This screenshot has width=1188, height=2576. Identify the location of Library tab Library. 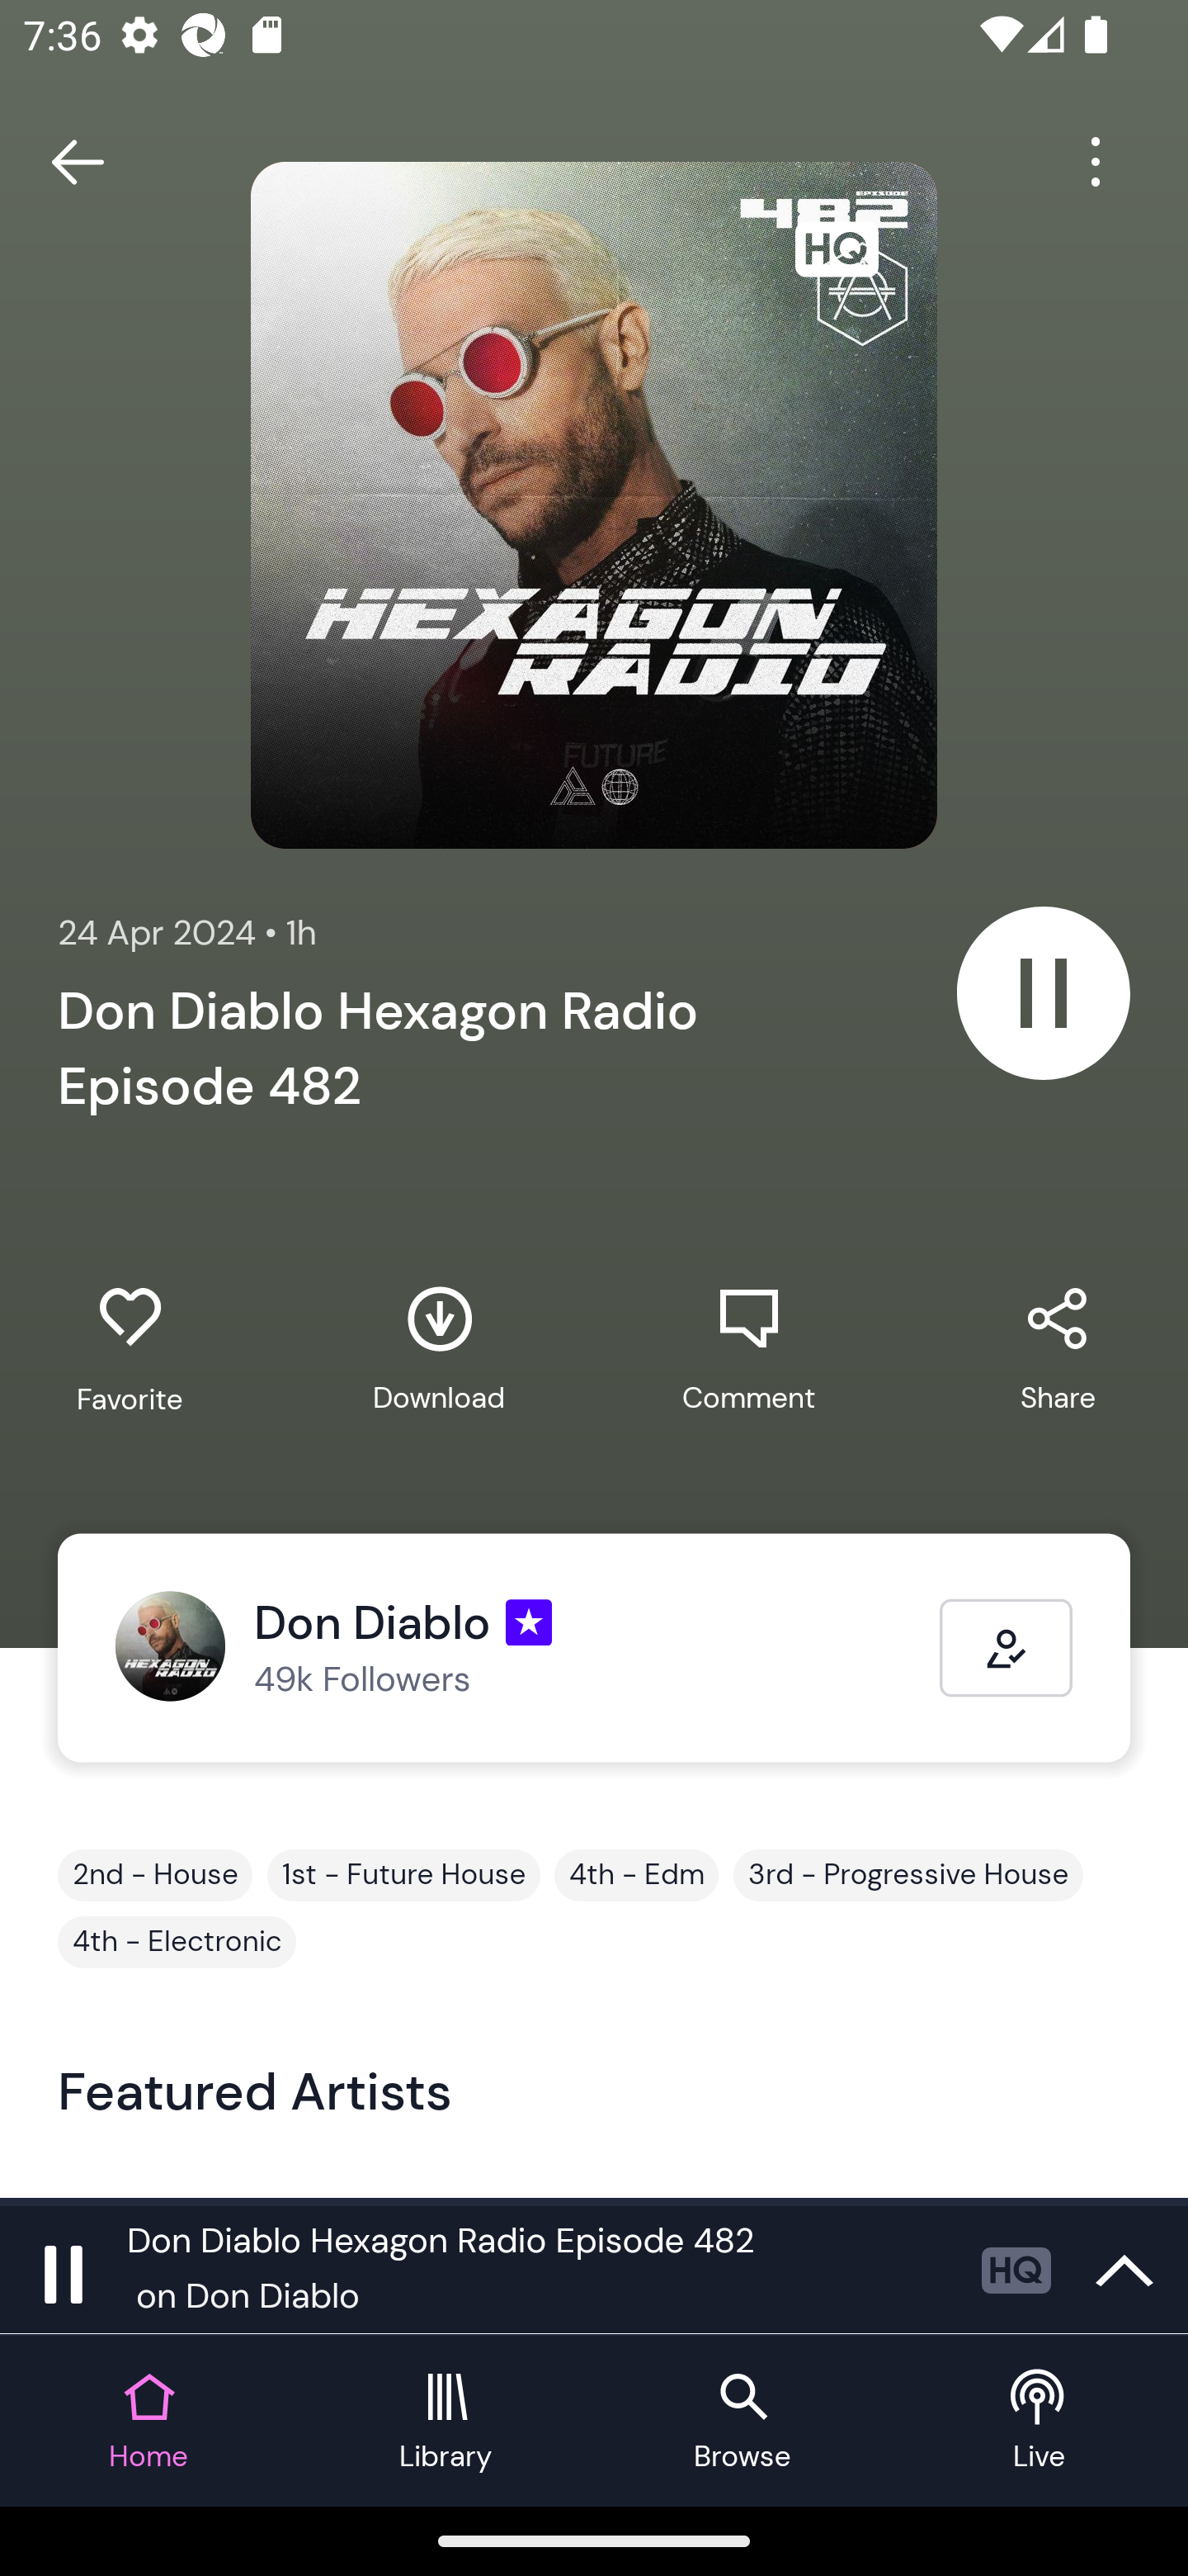
(445, 2421).